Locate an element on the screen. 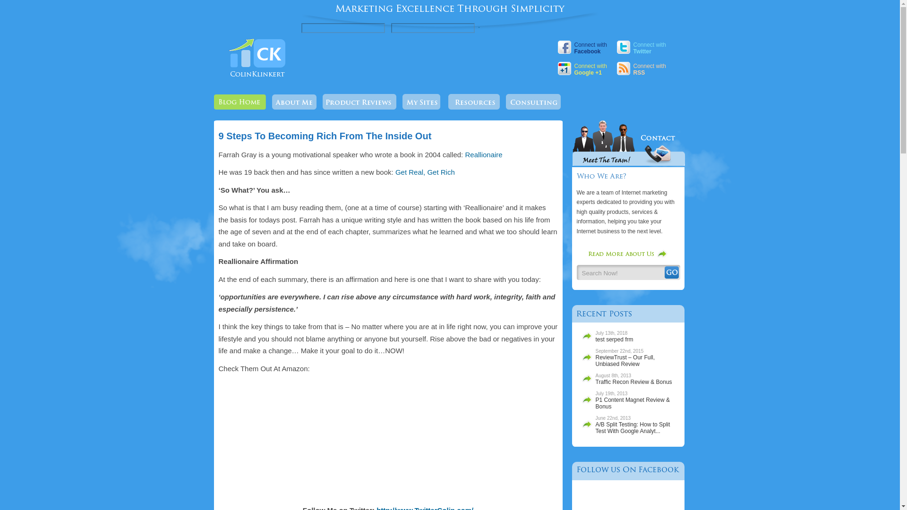 Image resolution: width=907 pixels, height=510 pixels. Search Now! is located at coordinates (620, 273).